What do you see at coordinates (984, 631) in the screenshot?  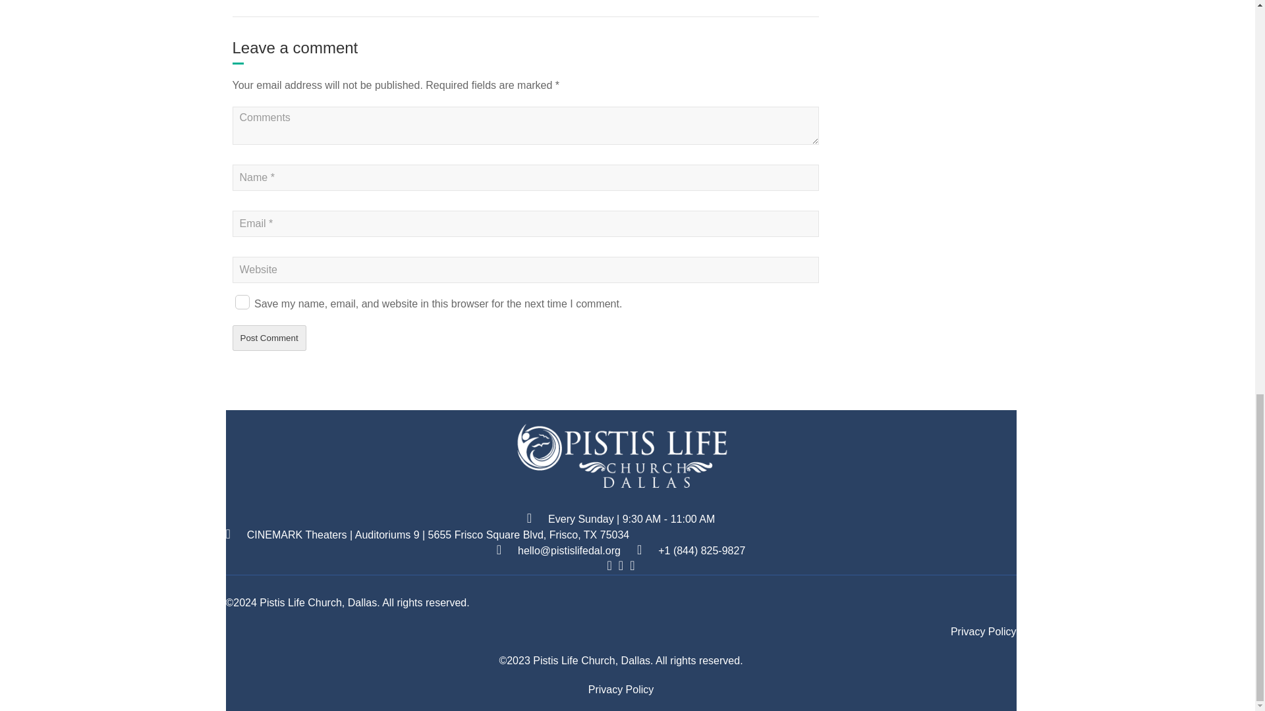 I see `Privacy Policy` at bounding box center [984, 631].